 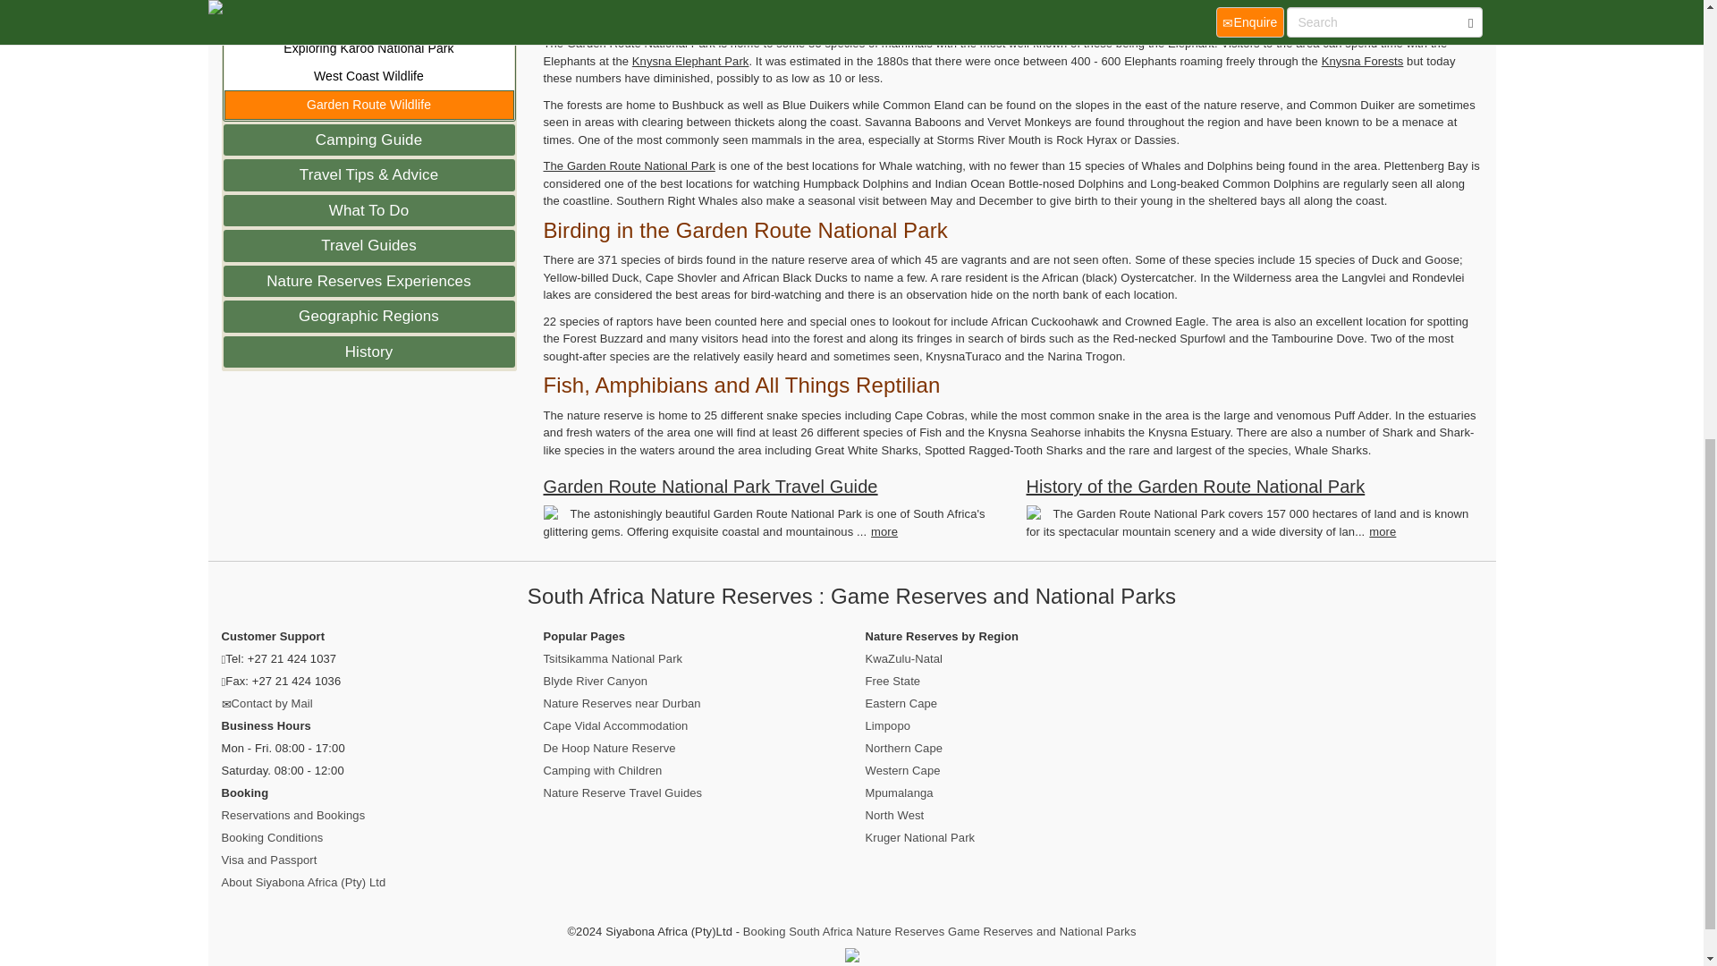 What do you see at coordinates (368, 245) in the screenshot?
I see `Travel Guides` at bounding box center [368, 245].